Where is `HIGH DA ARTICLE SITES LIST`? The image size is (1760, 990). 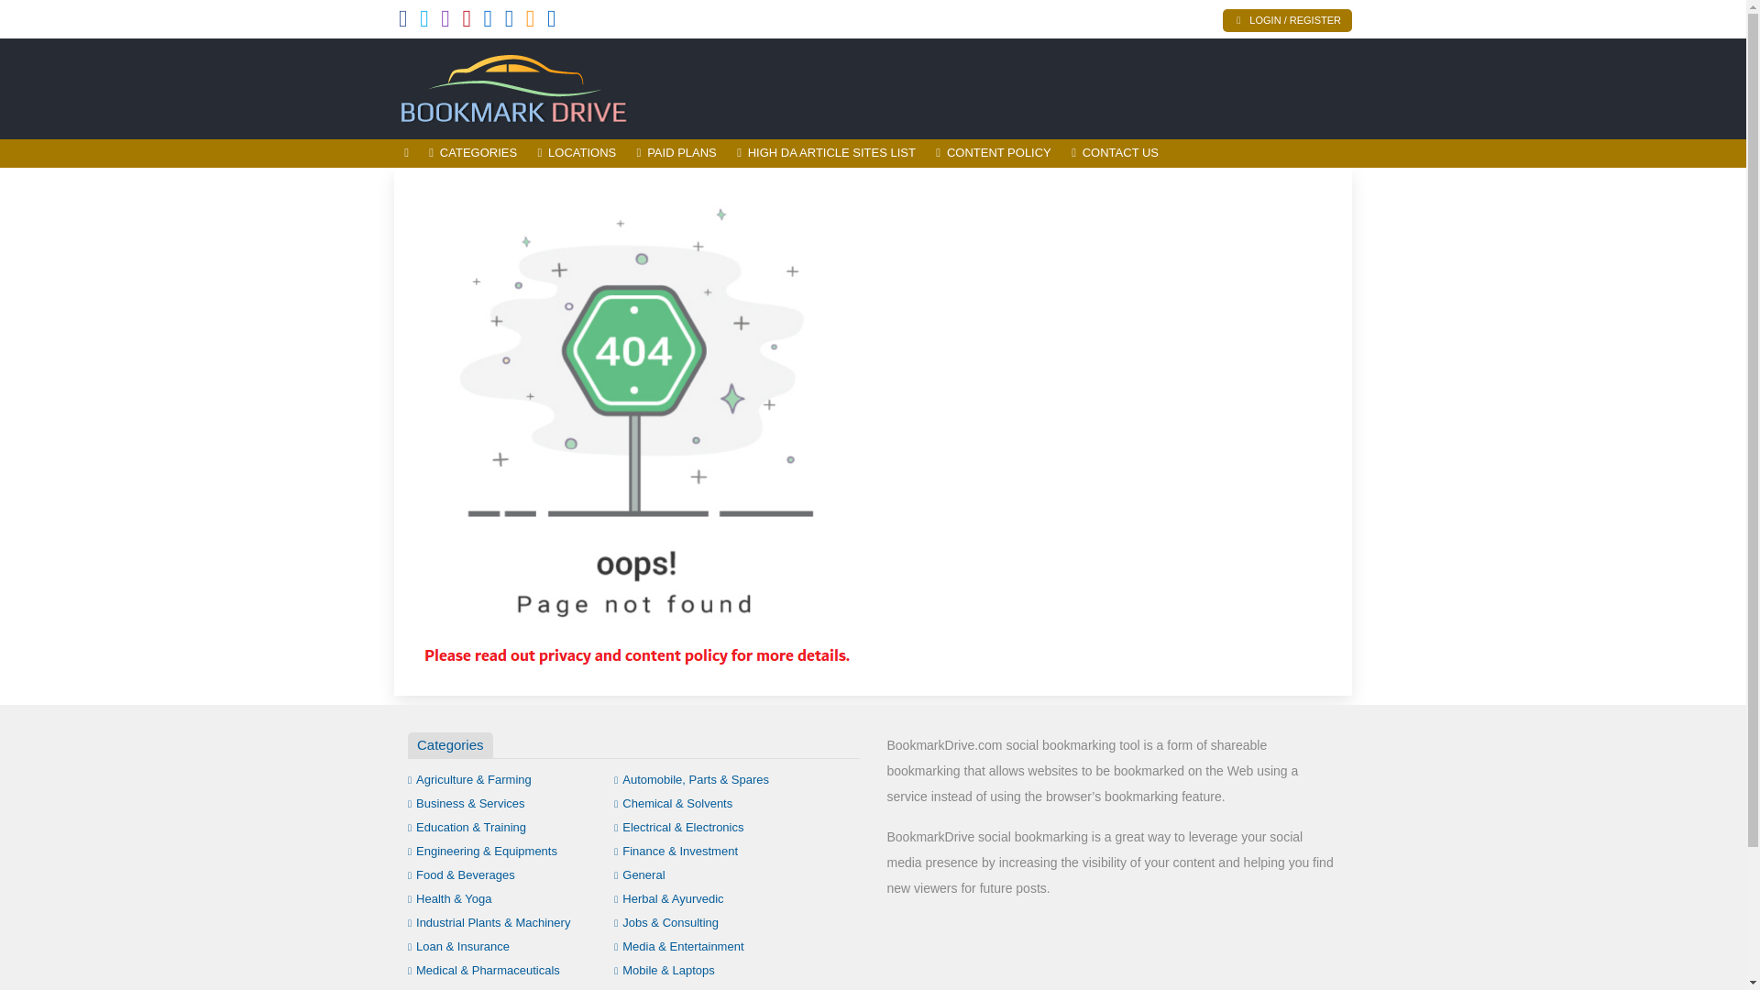
HIGH DA ARTICLE SITES LIST is located at coordinates (825, 153).